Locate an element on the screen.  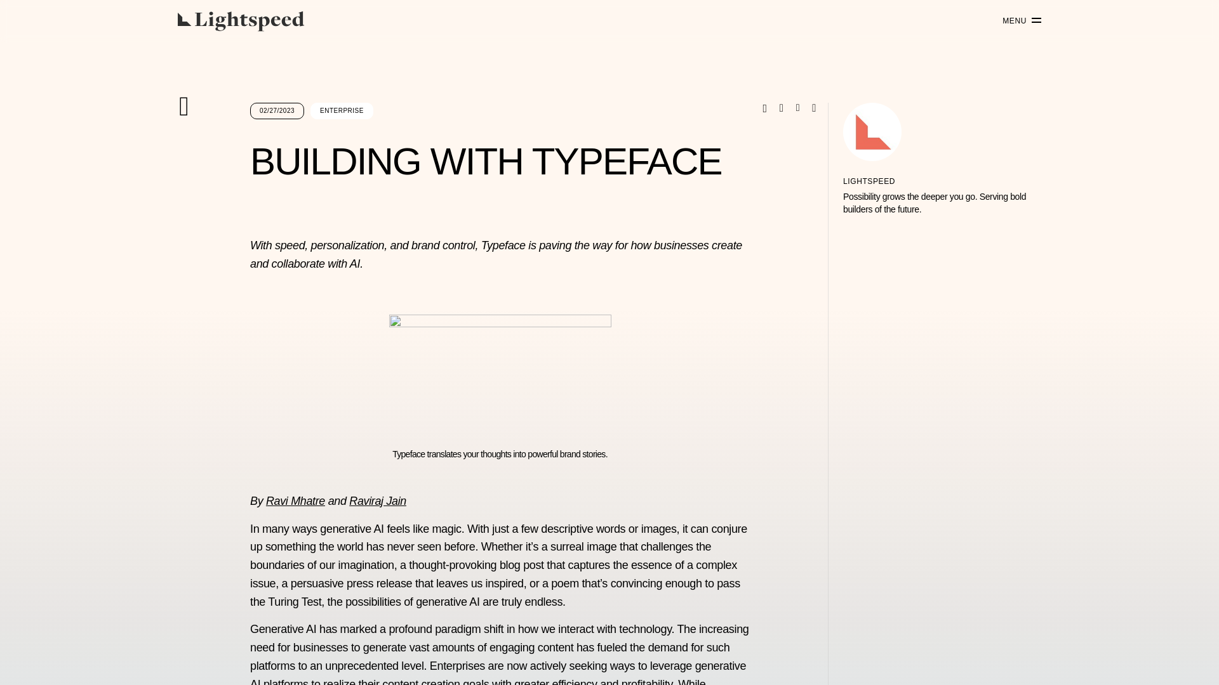
MENU is located at coordinates (1017, 21).